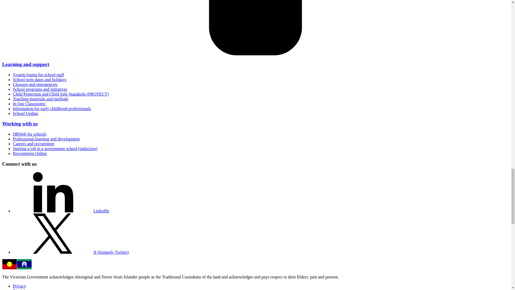  What do you see at coordinates (52, 108) in the screenshot?
I see `Information for early childhood professionals` at bounding box center [52, 108].